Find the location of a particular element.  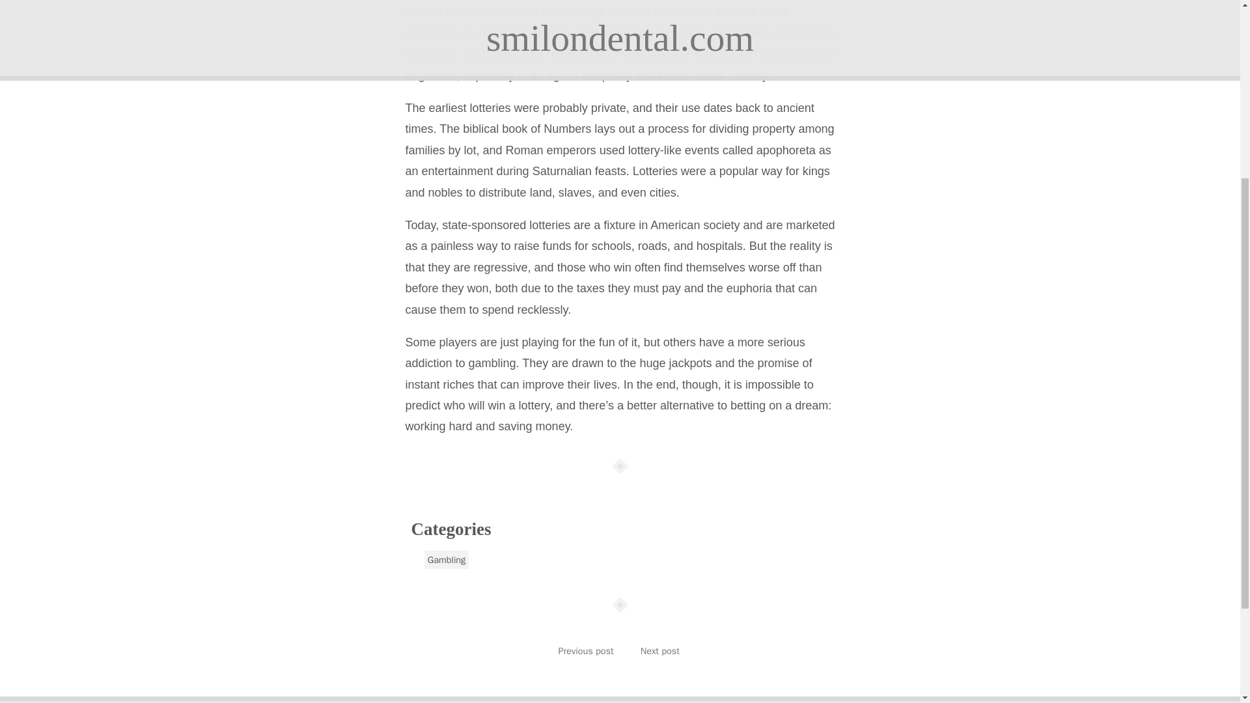

Next post is located at coordinates (660, 651).